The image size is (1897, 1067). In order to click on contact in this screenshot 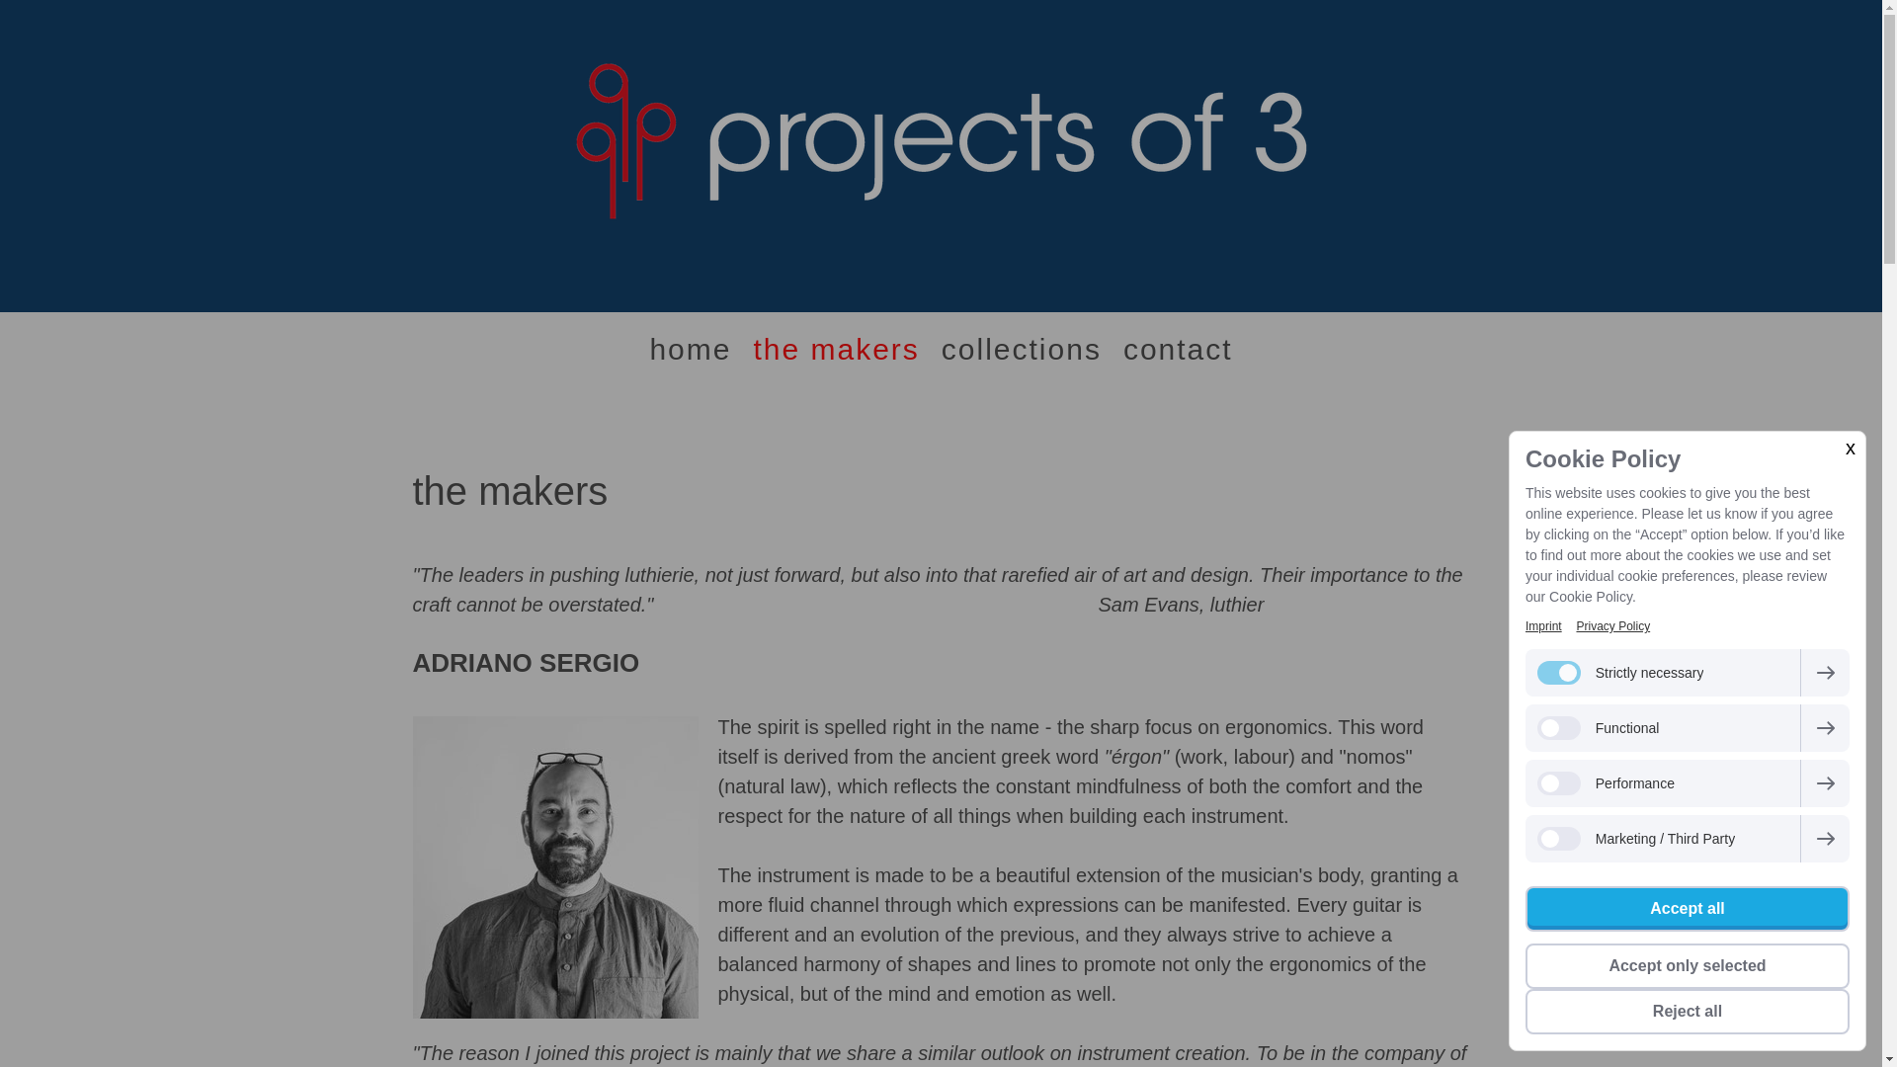, I will do `click(1178, 348)`.